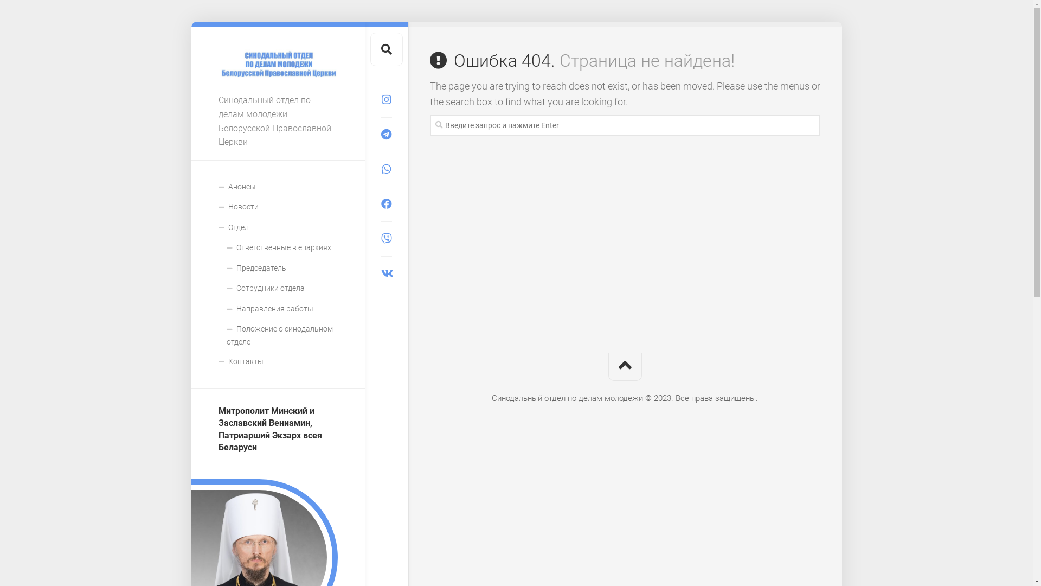 The height and width of the screenshot is (586, 1041). What do you see at coordinates (386, 135) in the screenshot?
I see `telegram` at bounding box center [386, 135].